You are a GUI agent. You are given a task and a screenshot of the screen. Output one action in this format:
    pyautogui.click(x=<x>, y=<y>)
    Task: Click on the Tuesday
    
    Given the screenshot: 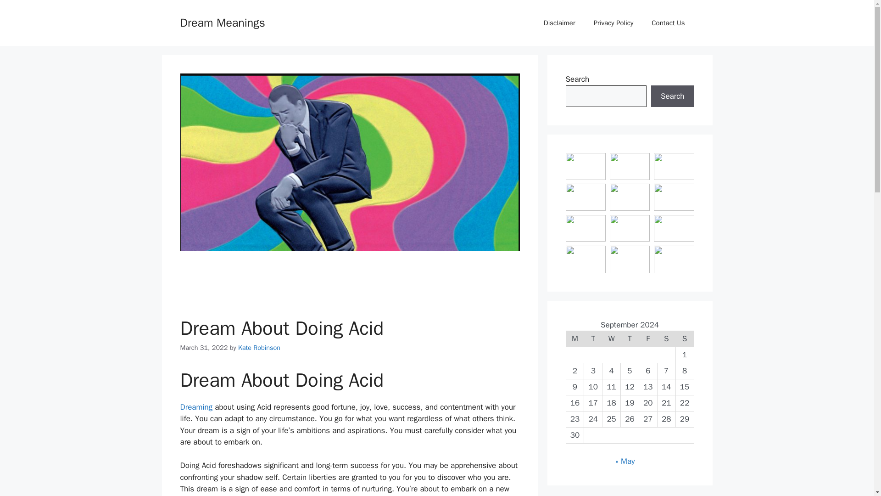 What is the action you would take?
    pyautogui.click(x=593, y=339)
    